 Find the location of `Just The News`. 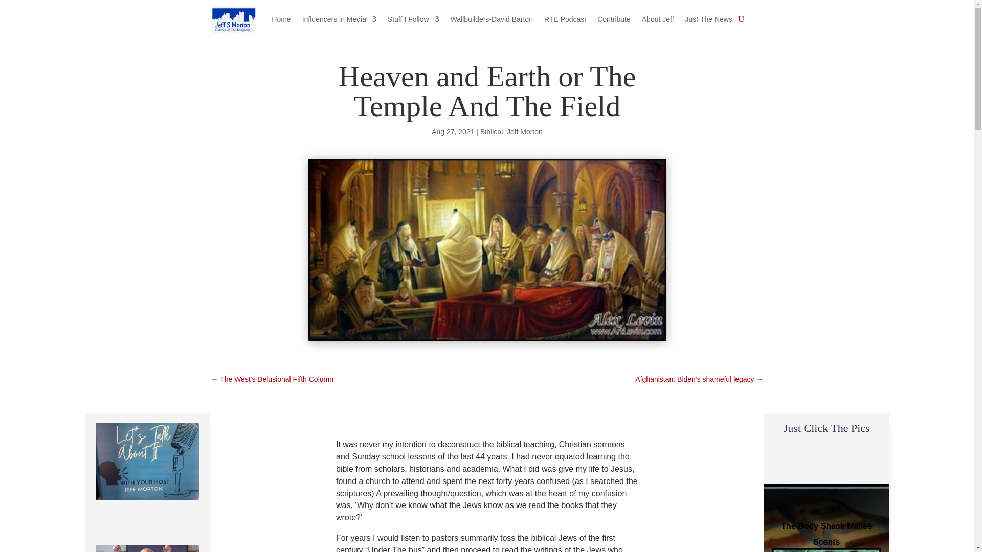

Just The News is located at coordinates (709, 19).